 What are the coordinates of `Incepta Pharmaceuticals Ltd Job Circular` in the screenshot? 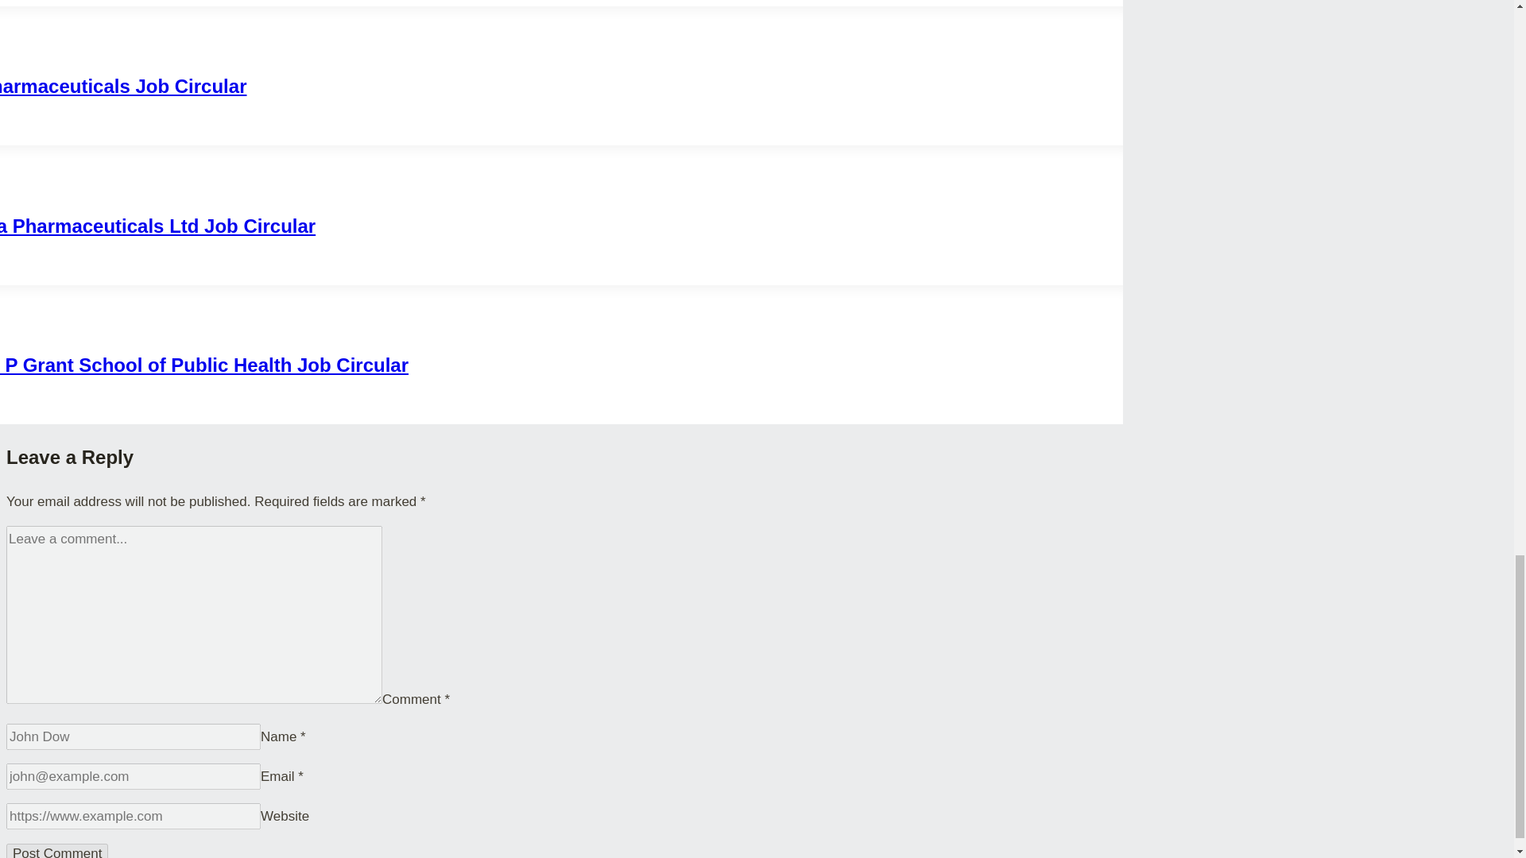 It's located at (157, 226).